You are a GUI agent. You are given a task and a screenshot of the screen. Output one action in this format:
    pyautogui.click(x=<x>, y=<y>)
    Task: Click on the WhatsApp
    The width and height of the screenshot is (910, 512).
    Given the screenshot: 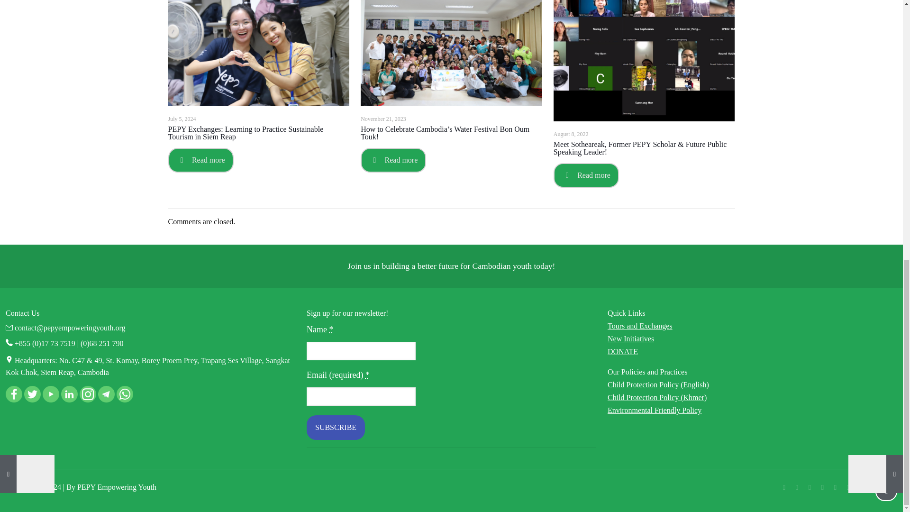 What is the action you would take?
    pyautogui.click(x=784, y=487)
    